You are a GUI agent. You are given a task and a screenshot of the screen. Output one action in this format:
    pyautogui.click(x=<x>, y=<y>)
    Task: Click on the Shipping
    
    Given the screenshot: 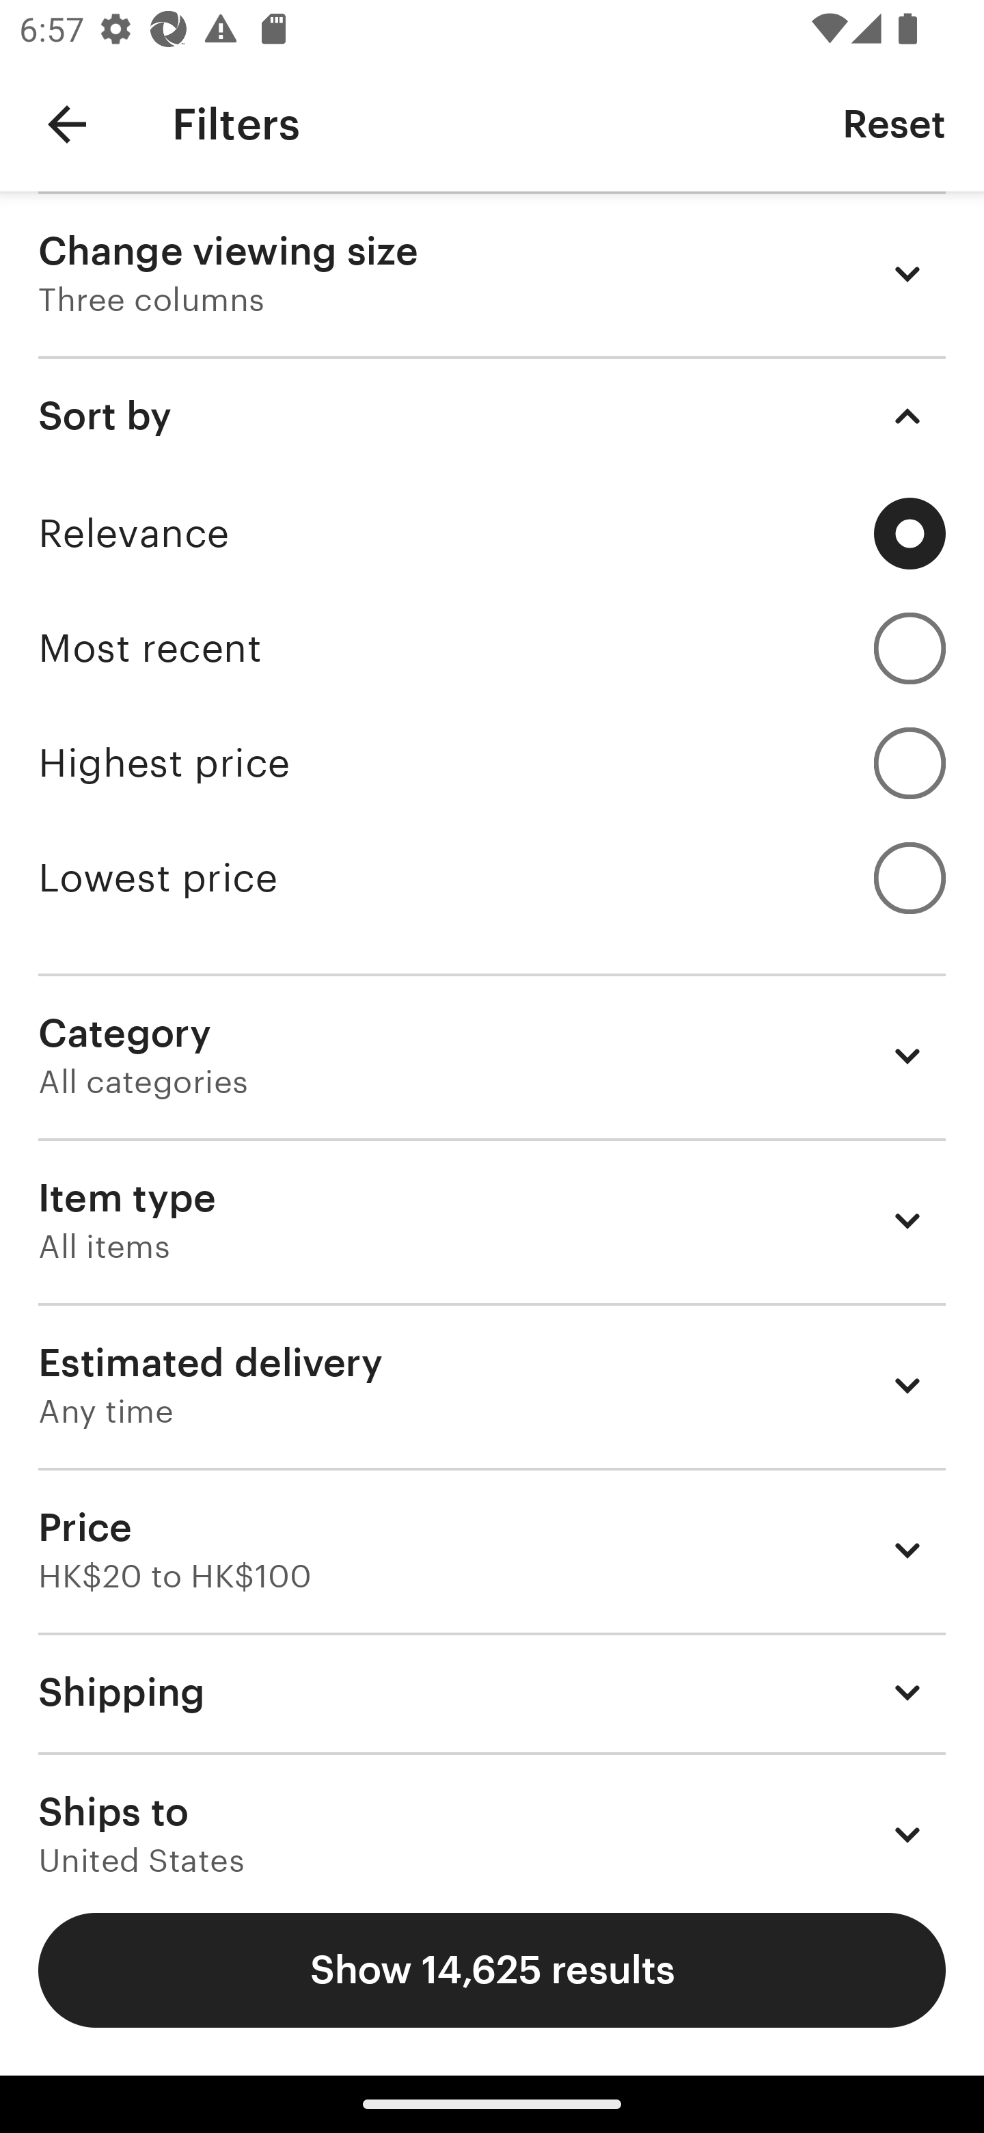 What is the action you would take?
    pyautogui.click(x=492, y=1691)
    